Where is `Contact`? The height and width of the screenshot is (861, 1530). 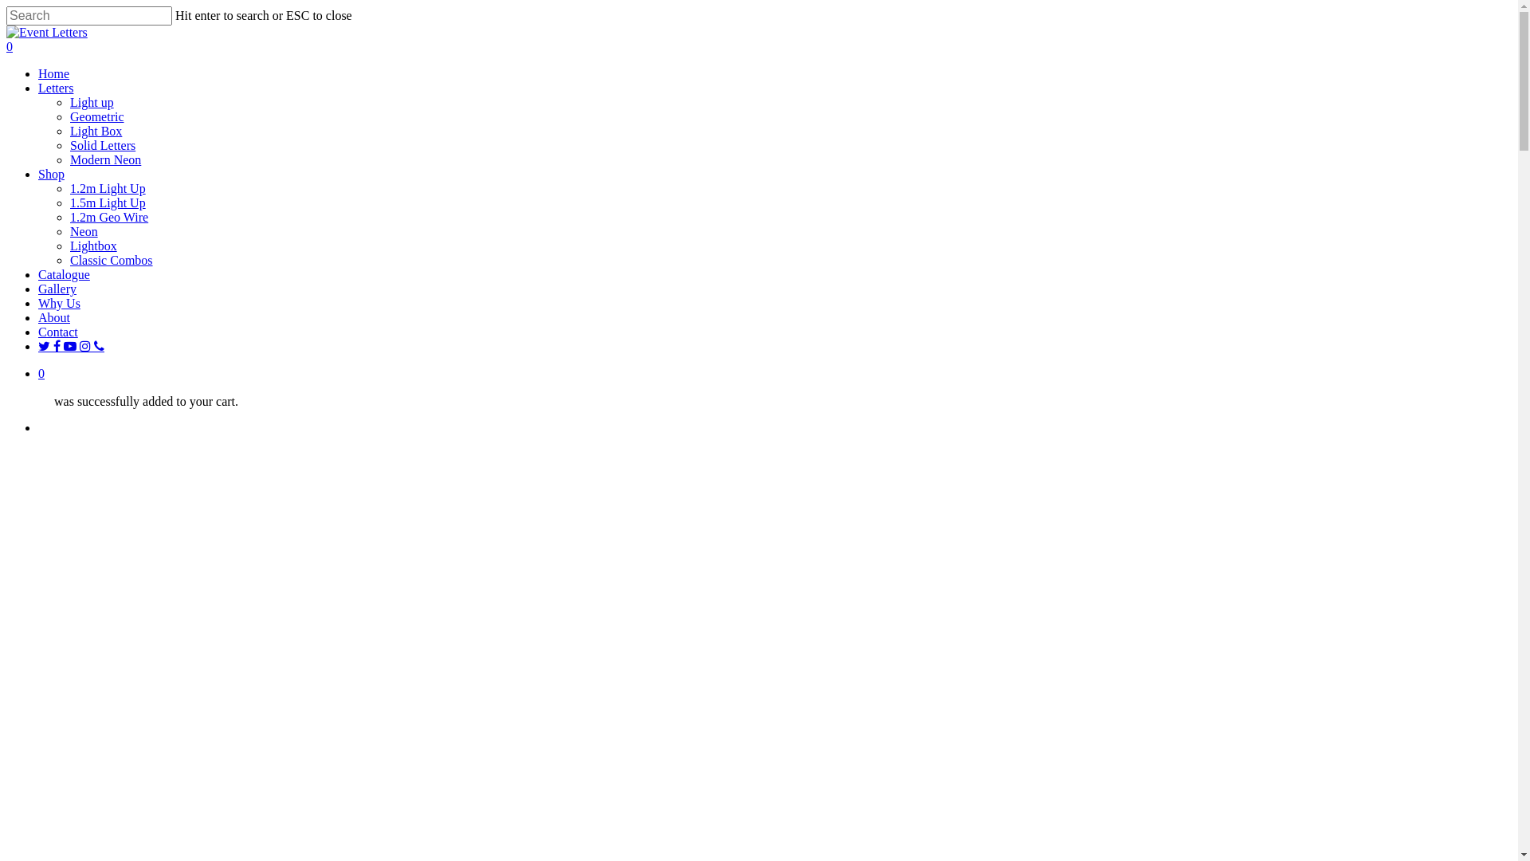 Contact is located at coordinates (58, 332).